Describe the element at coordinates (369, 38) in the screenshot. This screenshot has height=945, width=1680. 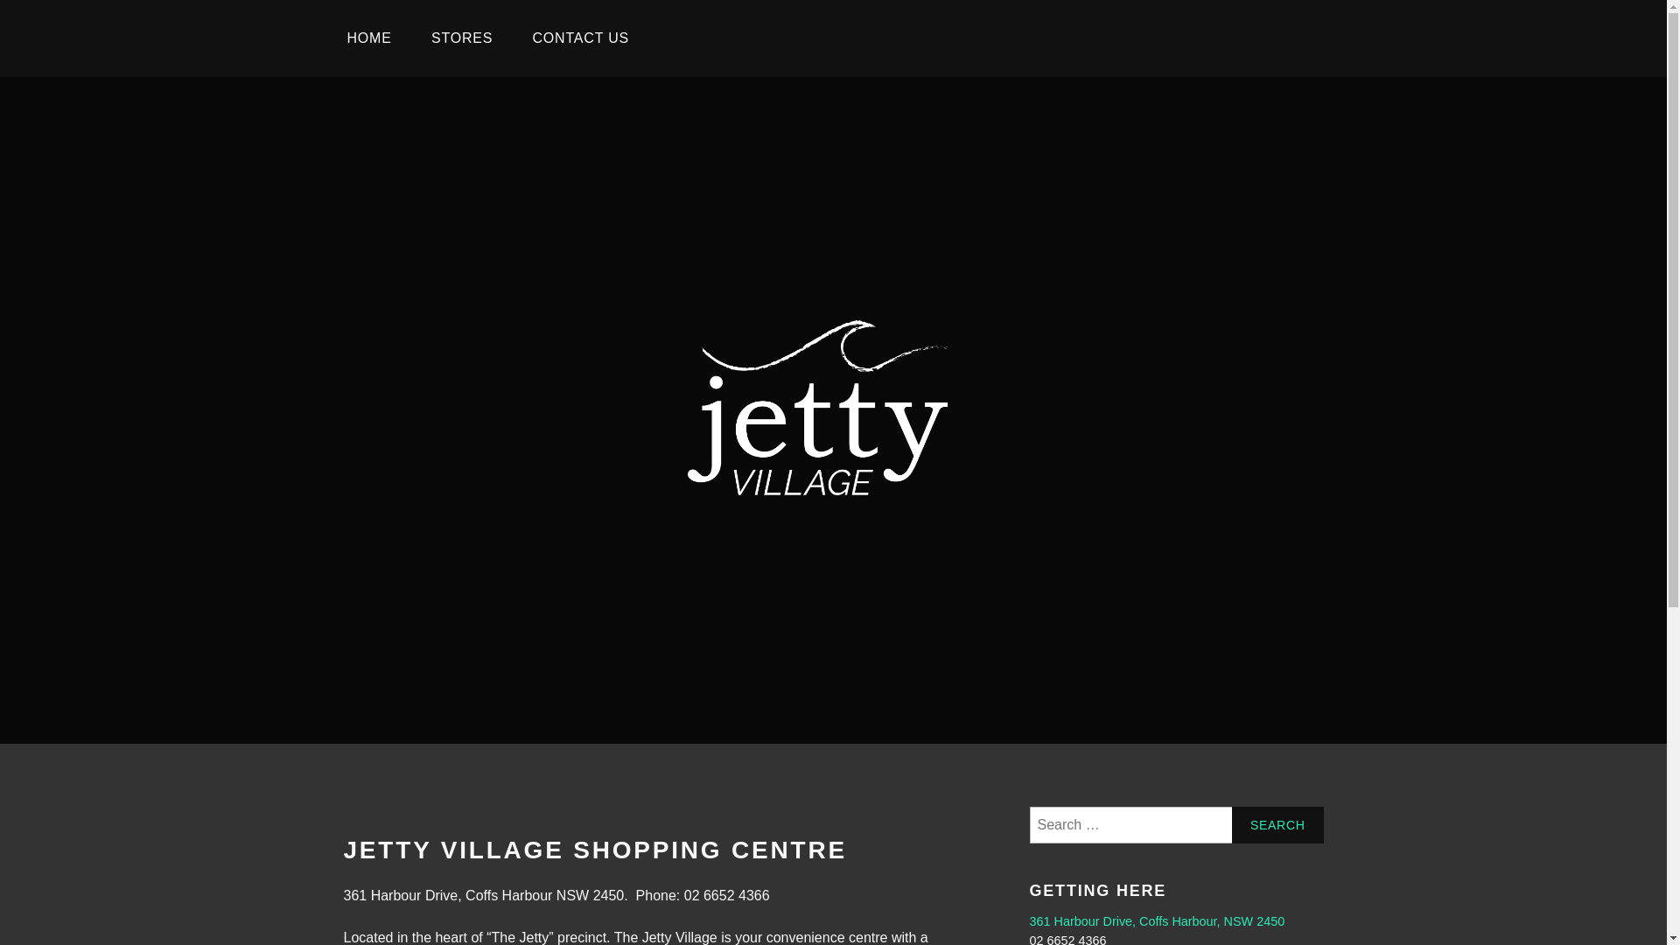
I see `HOME` at that location.